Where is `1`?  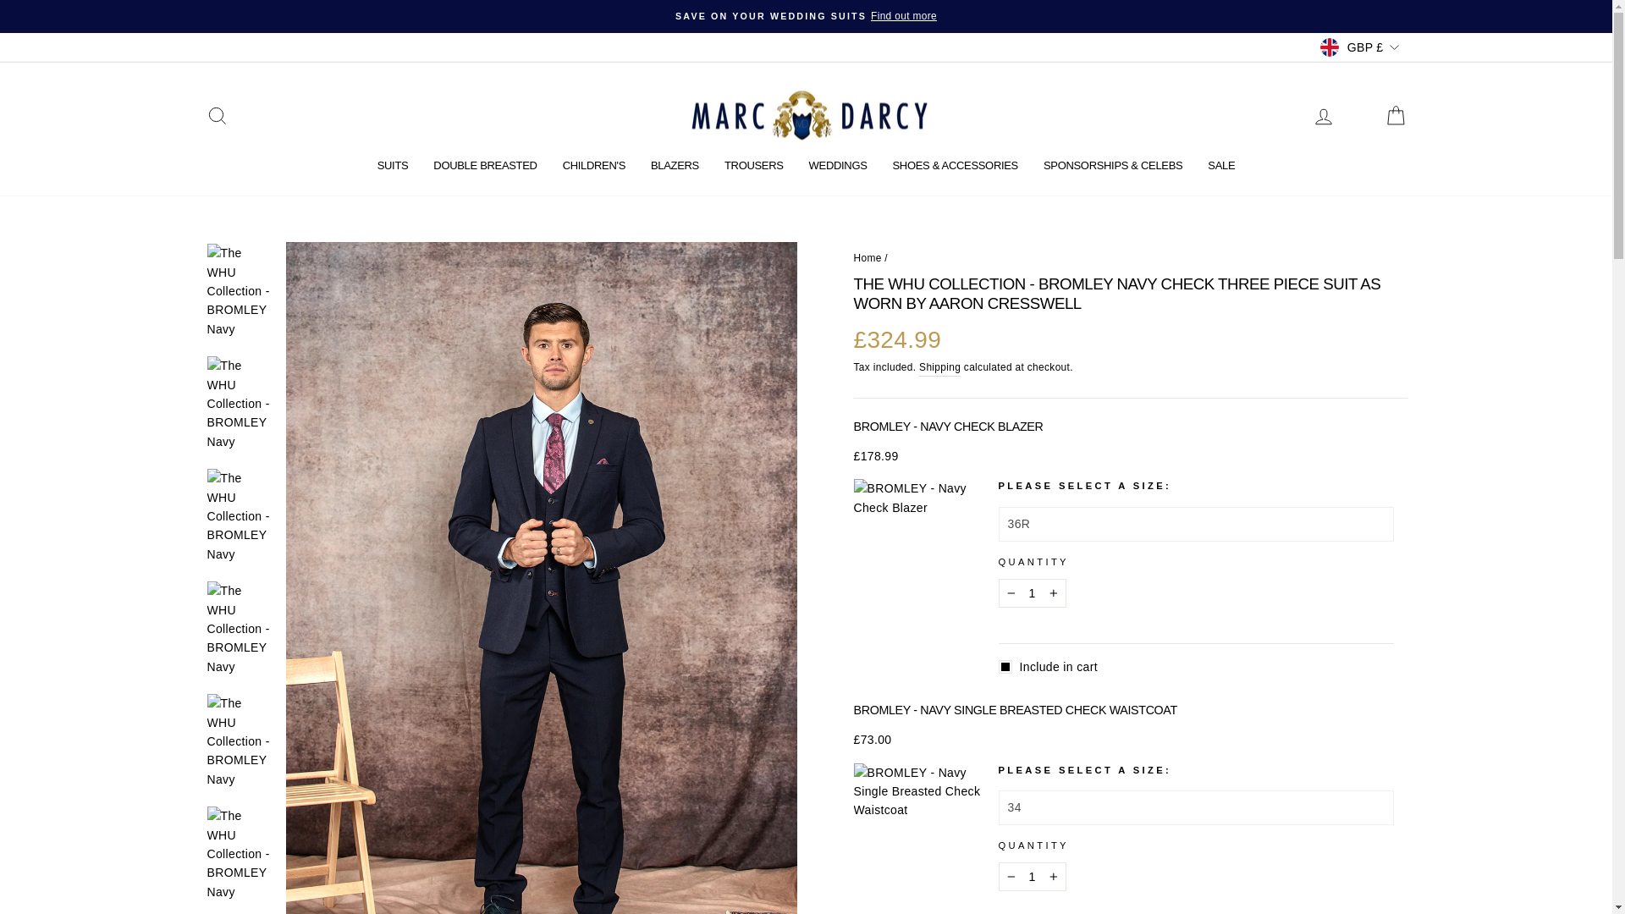 1 is located at coordinates (1033, 592).